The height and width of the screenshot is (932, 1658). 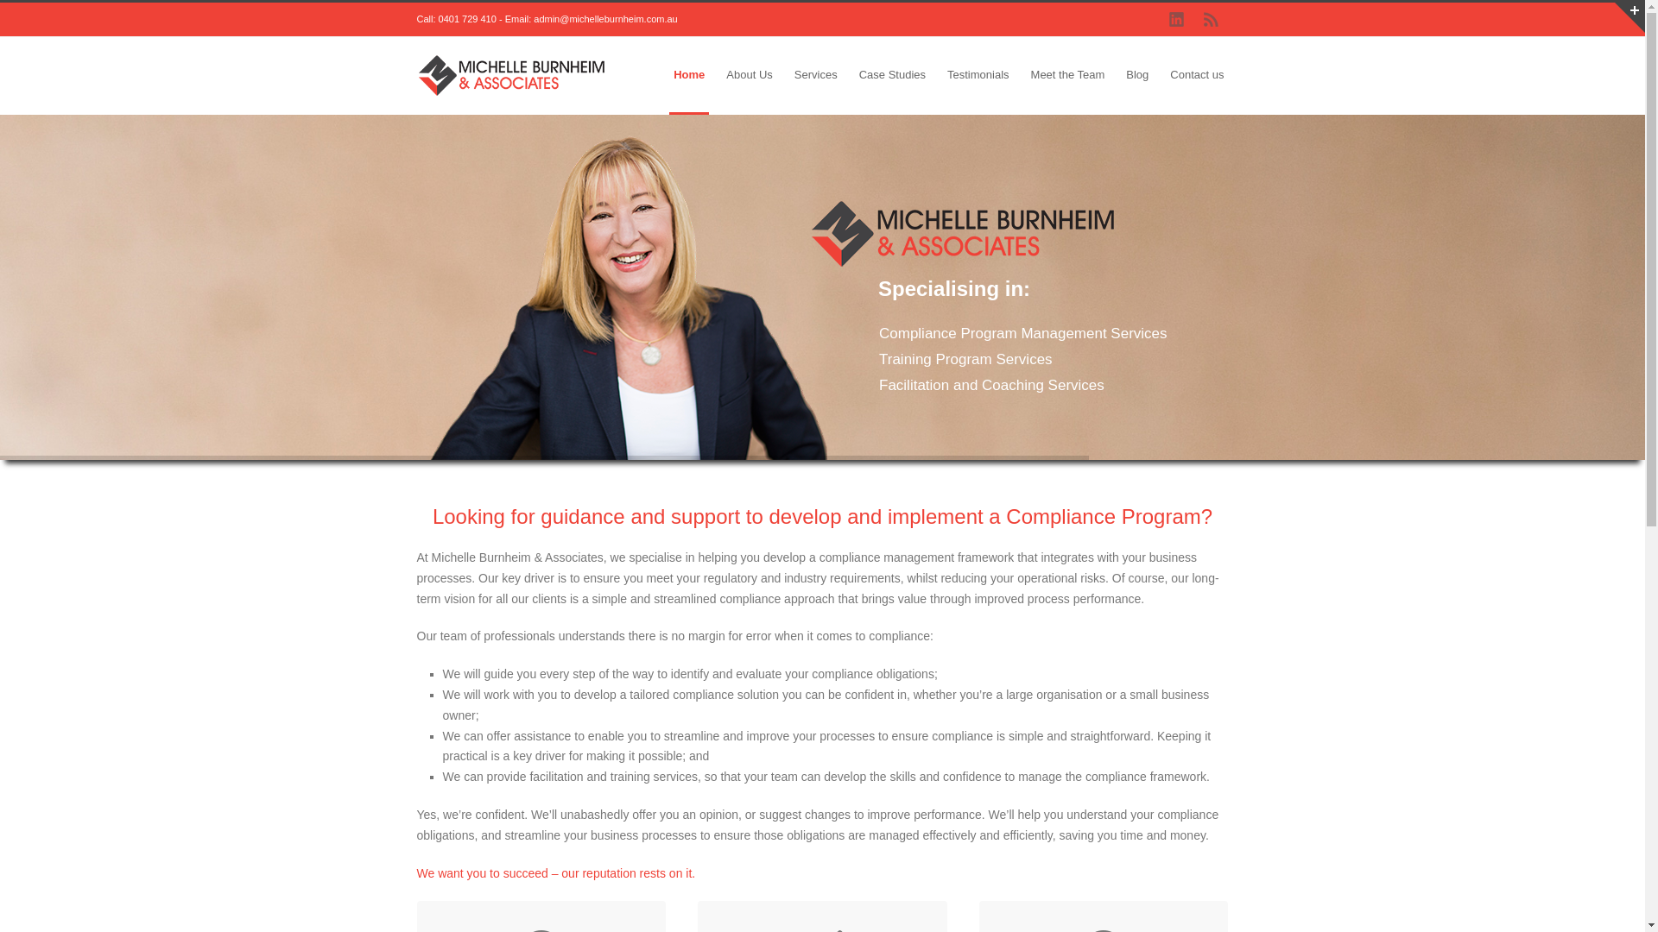 I want to click on Meet the Team, so click(x=1068, y=76).